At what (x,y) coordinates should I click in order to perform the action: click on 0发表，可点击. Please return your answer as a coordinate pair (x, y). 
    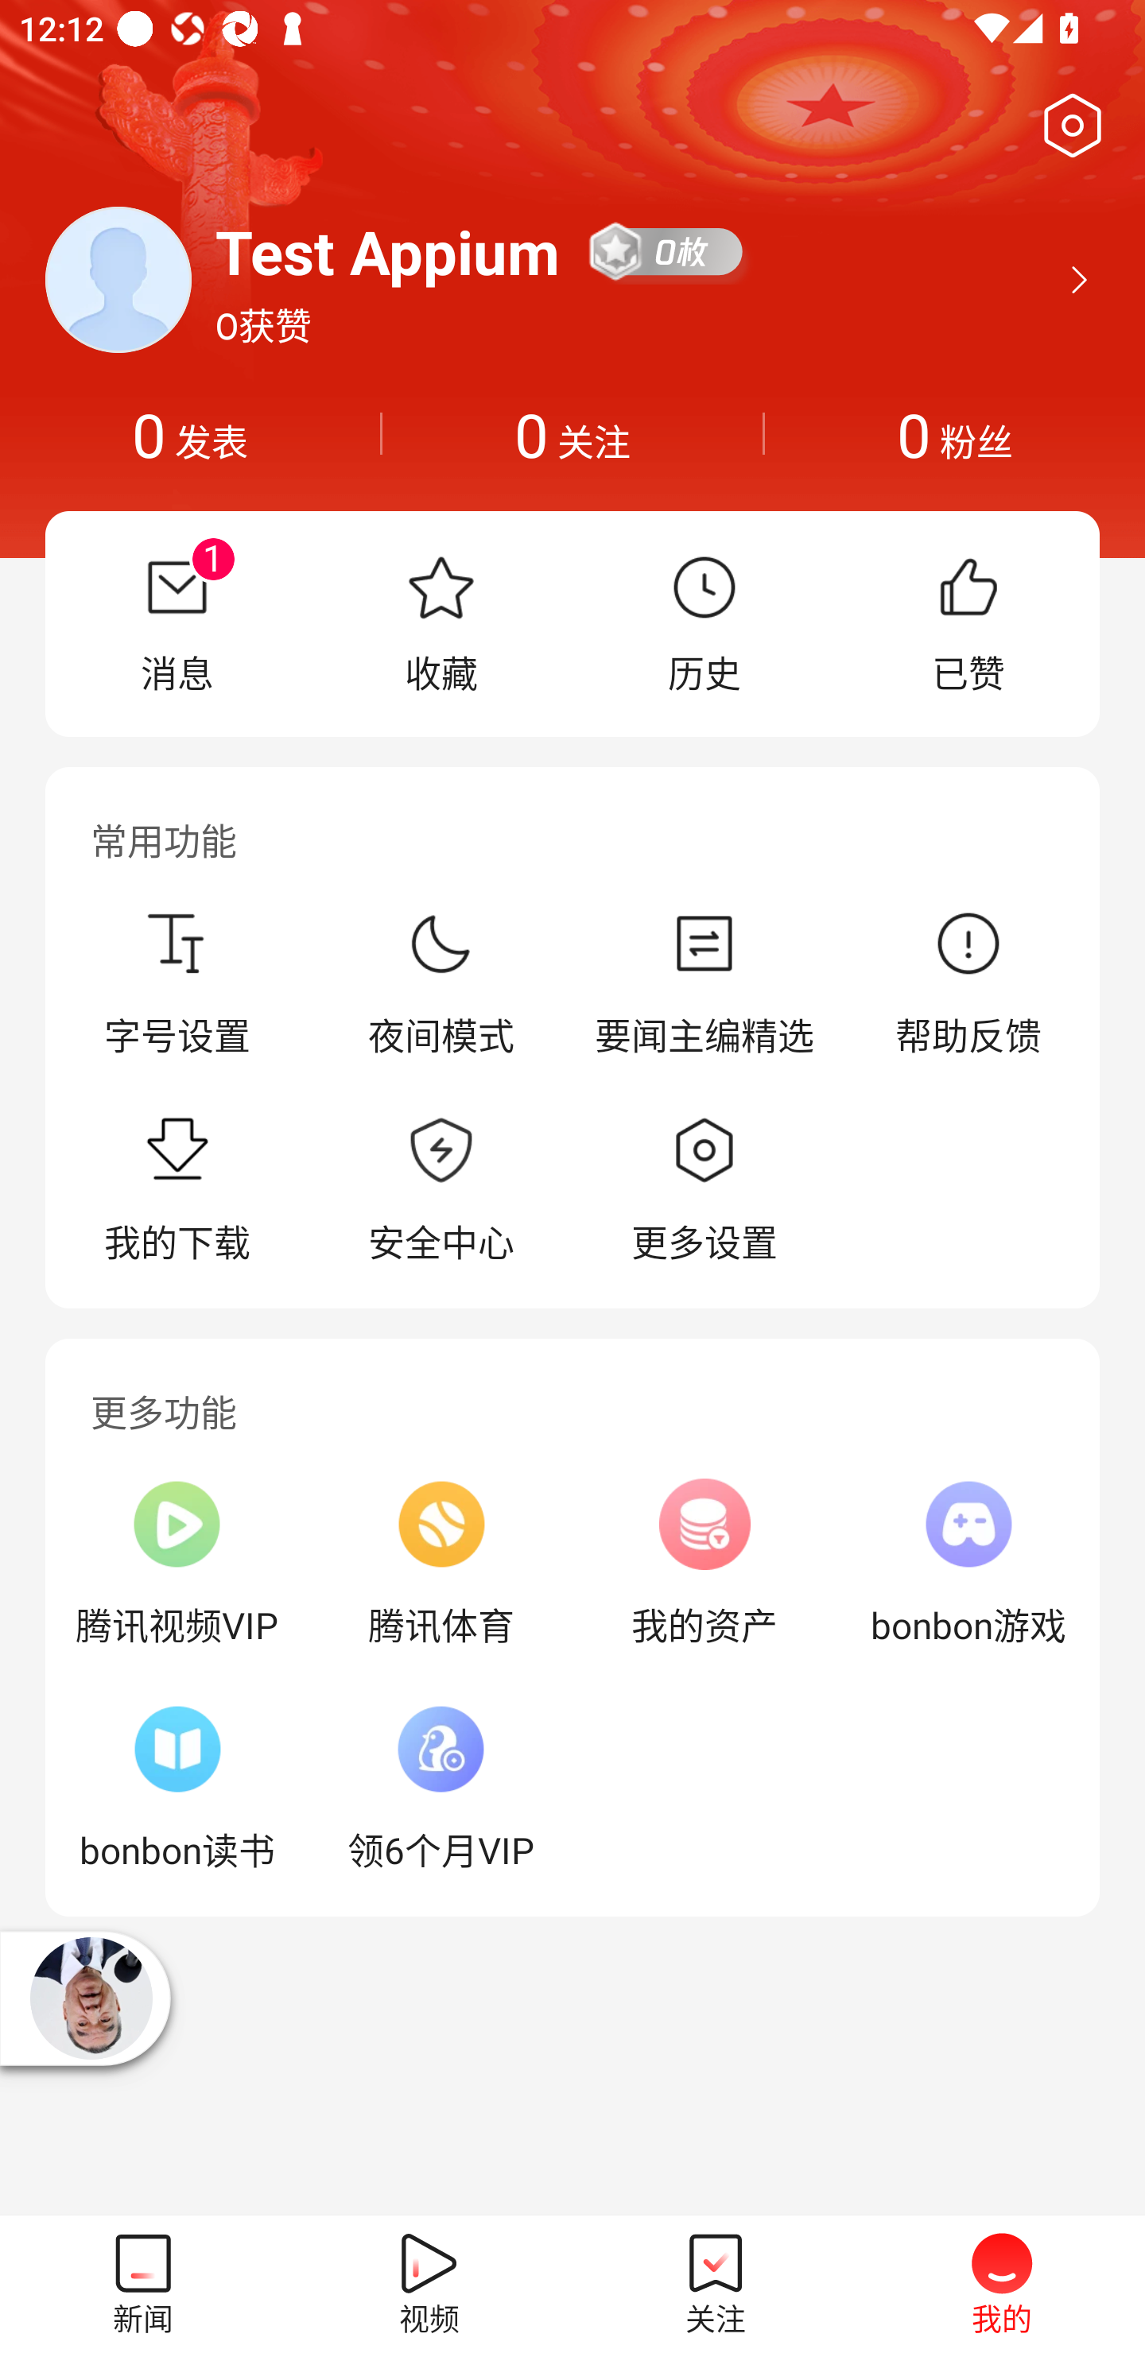
    Looking at the image, I should click on (190, 434).